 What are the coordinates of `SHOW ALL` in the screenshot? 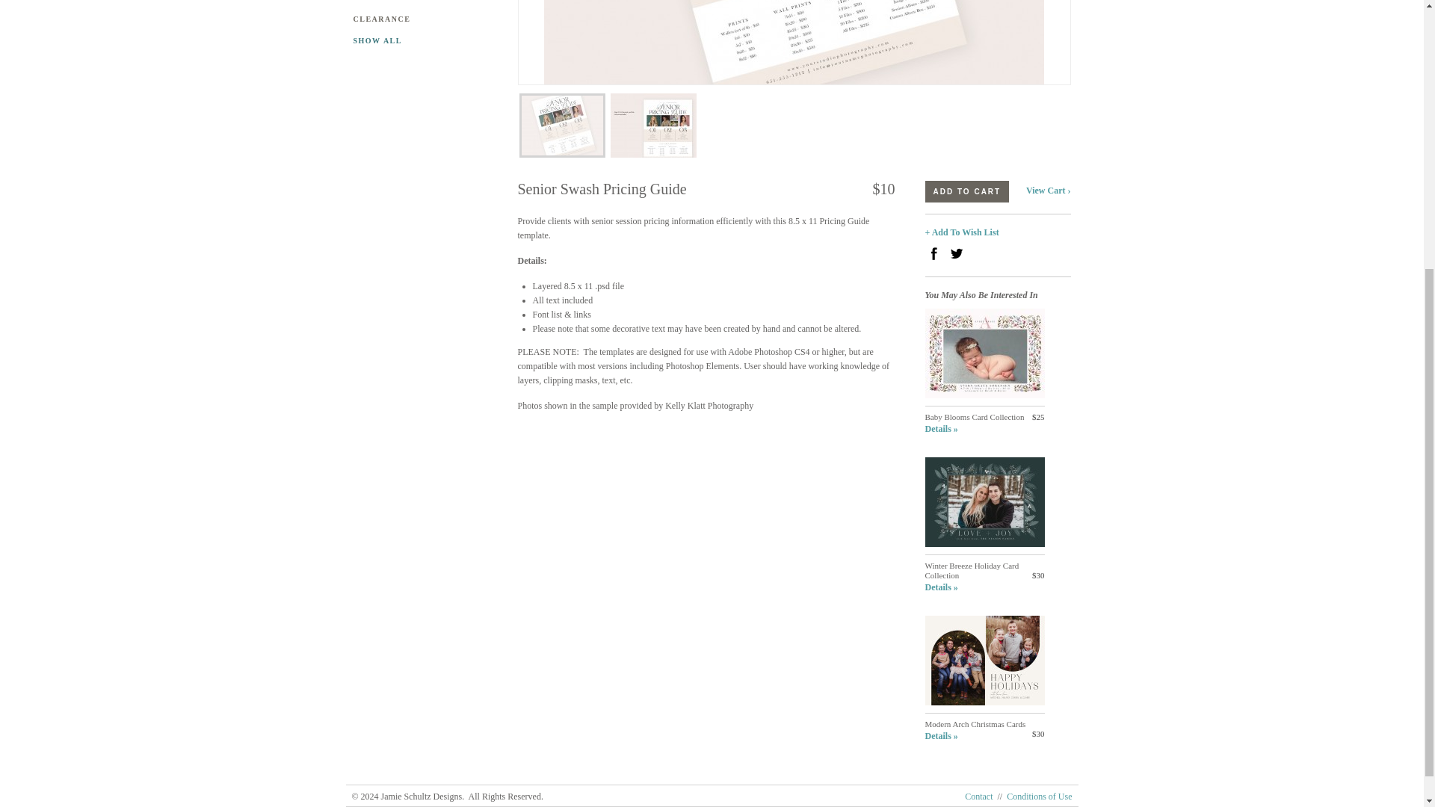 It's located at (424, 40).